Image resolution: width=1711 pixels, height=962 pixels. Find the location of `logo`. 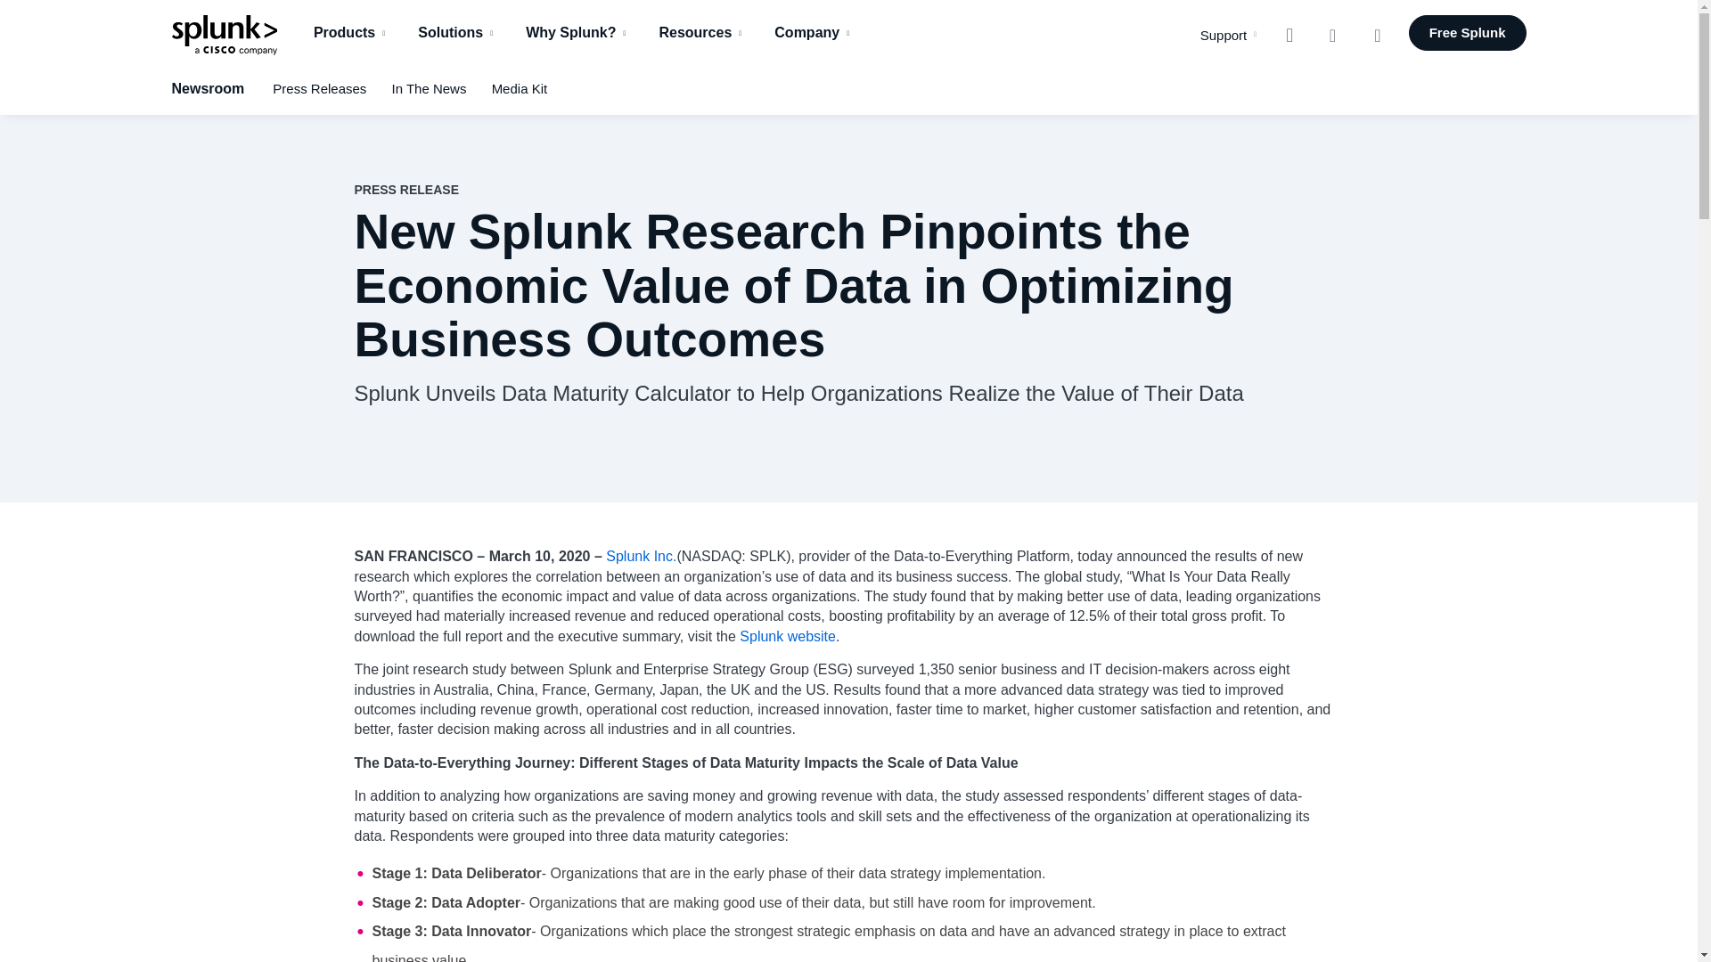

logo is located at coordinates (223, 34).